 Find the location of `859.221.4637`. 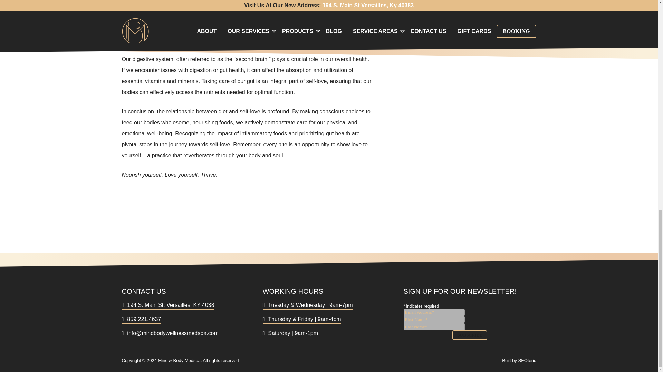

859.221.4637 is located at coordinates (141, 319).